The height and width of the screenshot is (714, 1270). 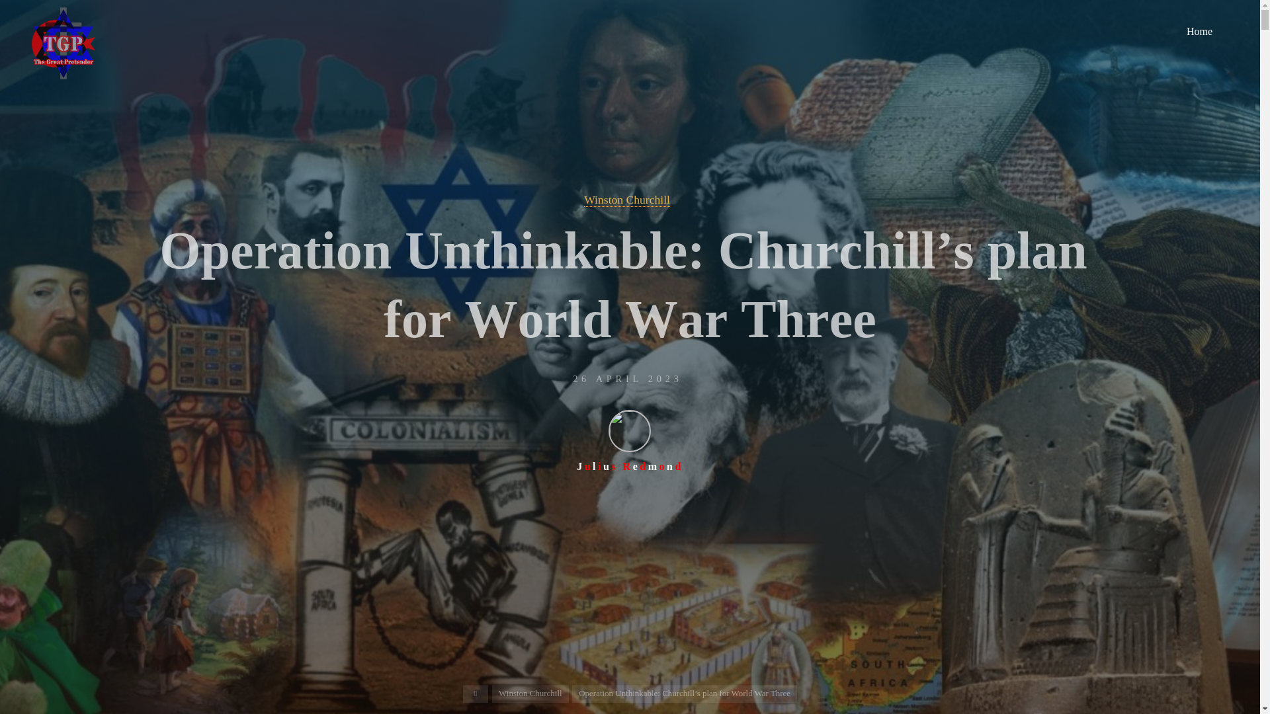 I want to click on View all posts by Julius Redmond, so click(x=630, y=440).